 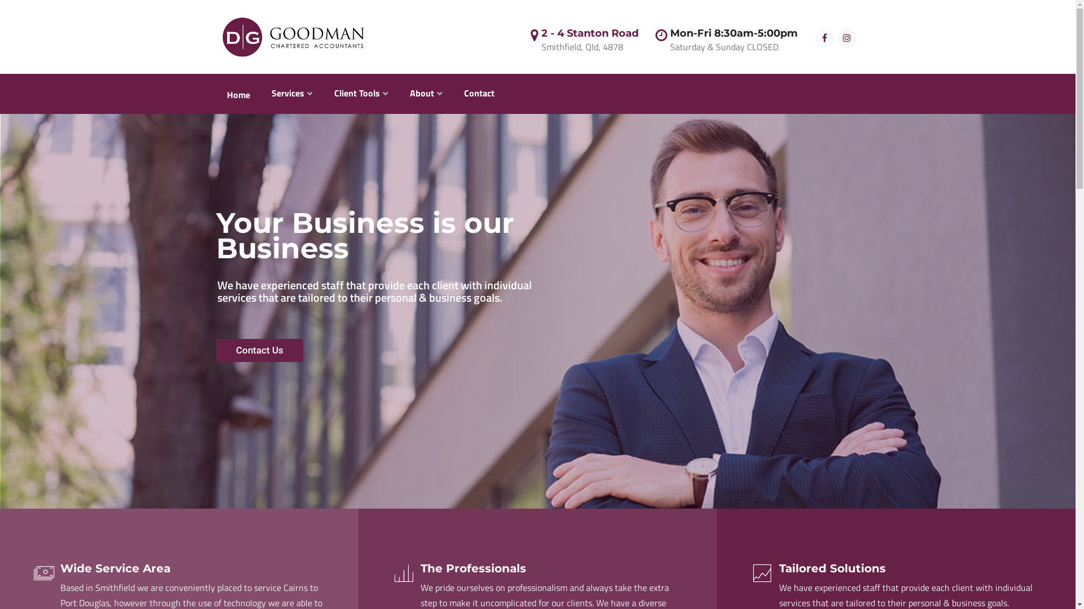 What do you see at coordinates (589, 33) in the screenshot?
I see `2 - 4 Stanton Road` at bounding box center [589, 33].